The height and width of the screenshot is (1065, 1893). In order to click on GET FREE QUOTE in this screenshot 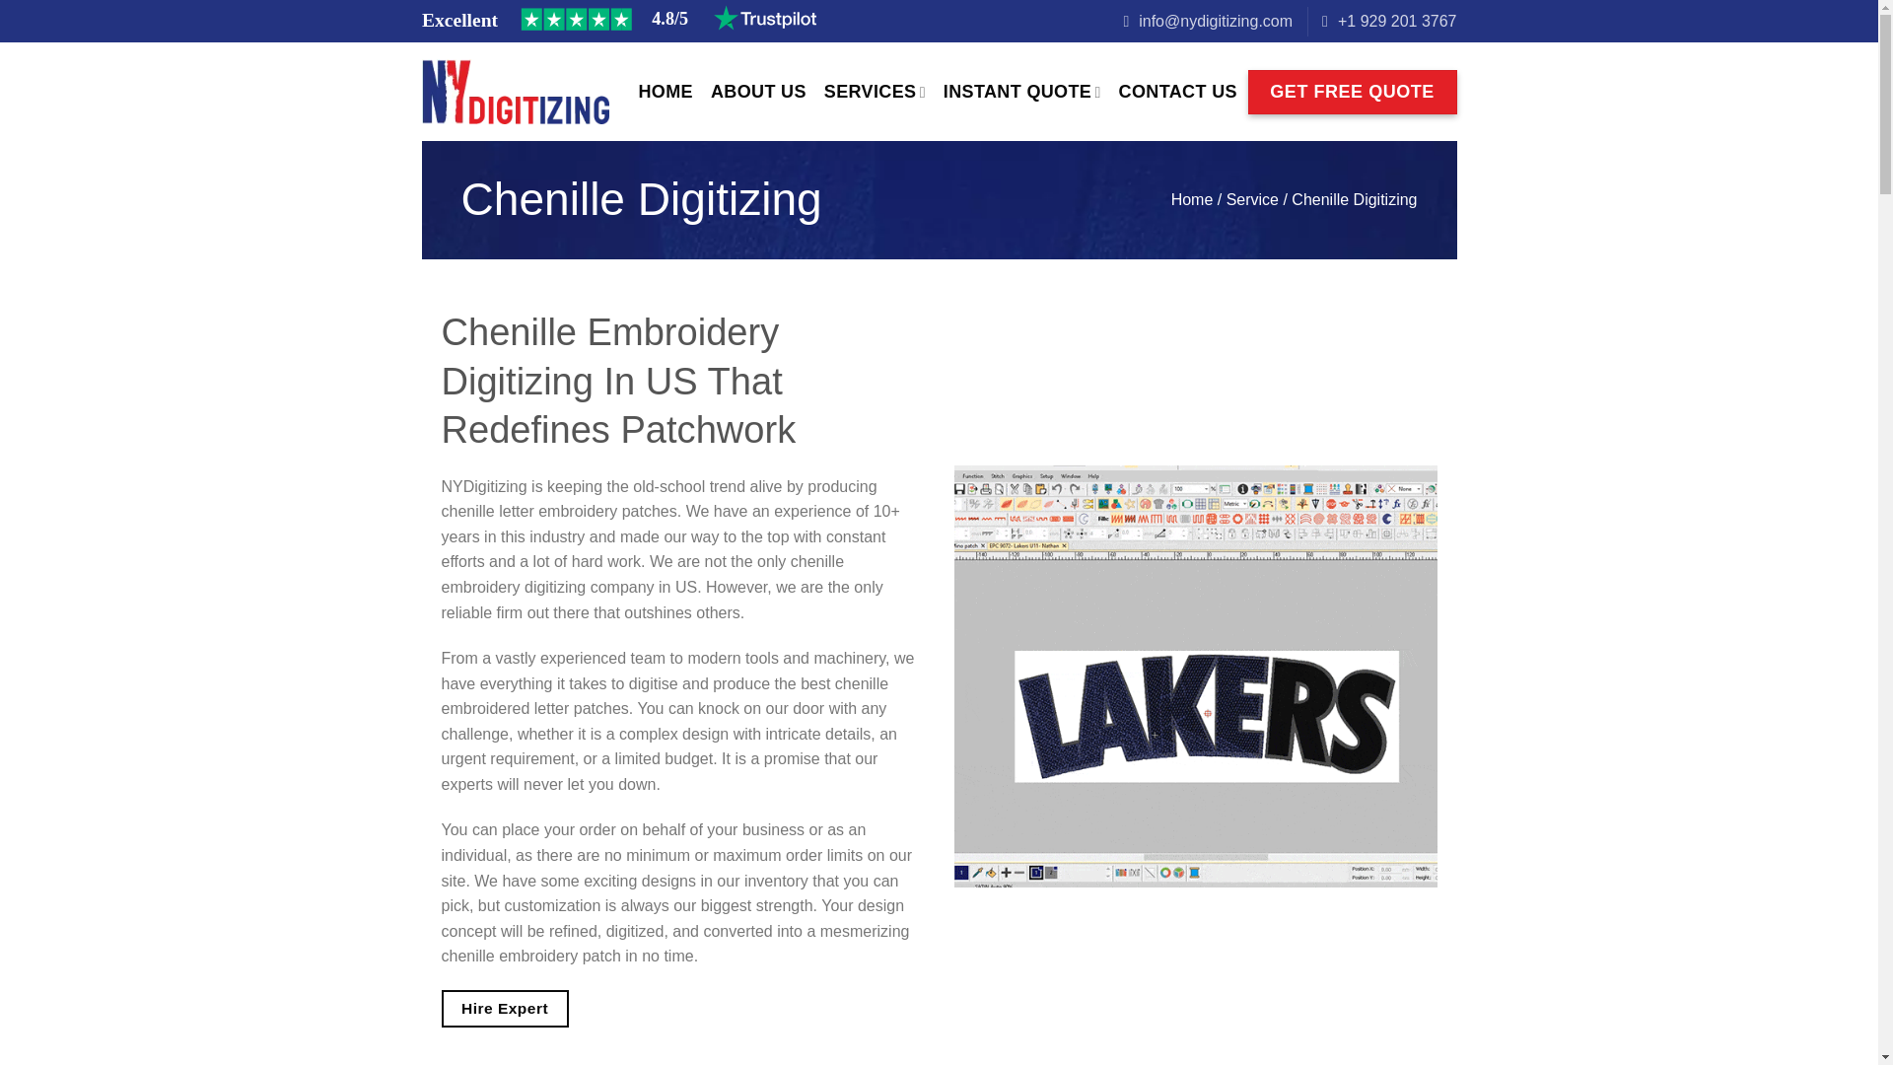, I will do `click(1353, 92)`.